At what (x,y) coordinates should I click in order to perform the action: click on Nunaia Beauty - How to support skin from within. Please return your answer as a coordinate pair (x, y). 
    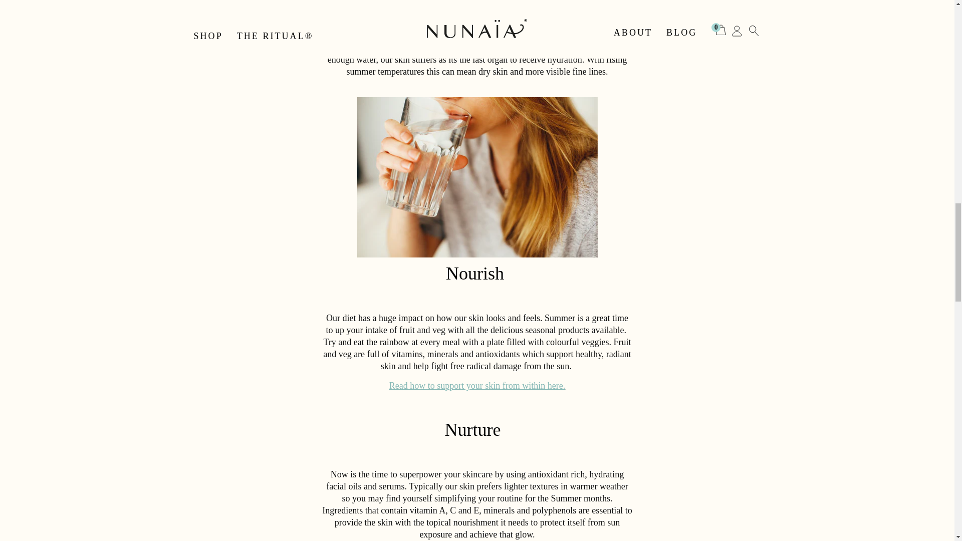
    Looking at the image, I should click on (477, 386).